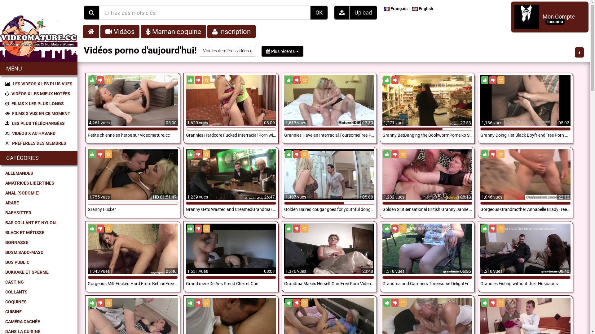 The width and height of the screenshot is (595, 334). Describe the element at coordinates (395, 154) in the screenshot. I see `Voter contre` at that location.